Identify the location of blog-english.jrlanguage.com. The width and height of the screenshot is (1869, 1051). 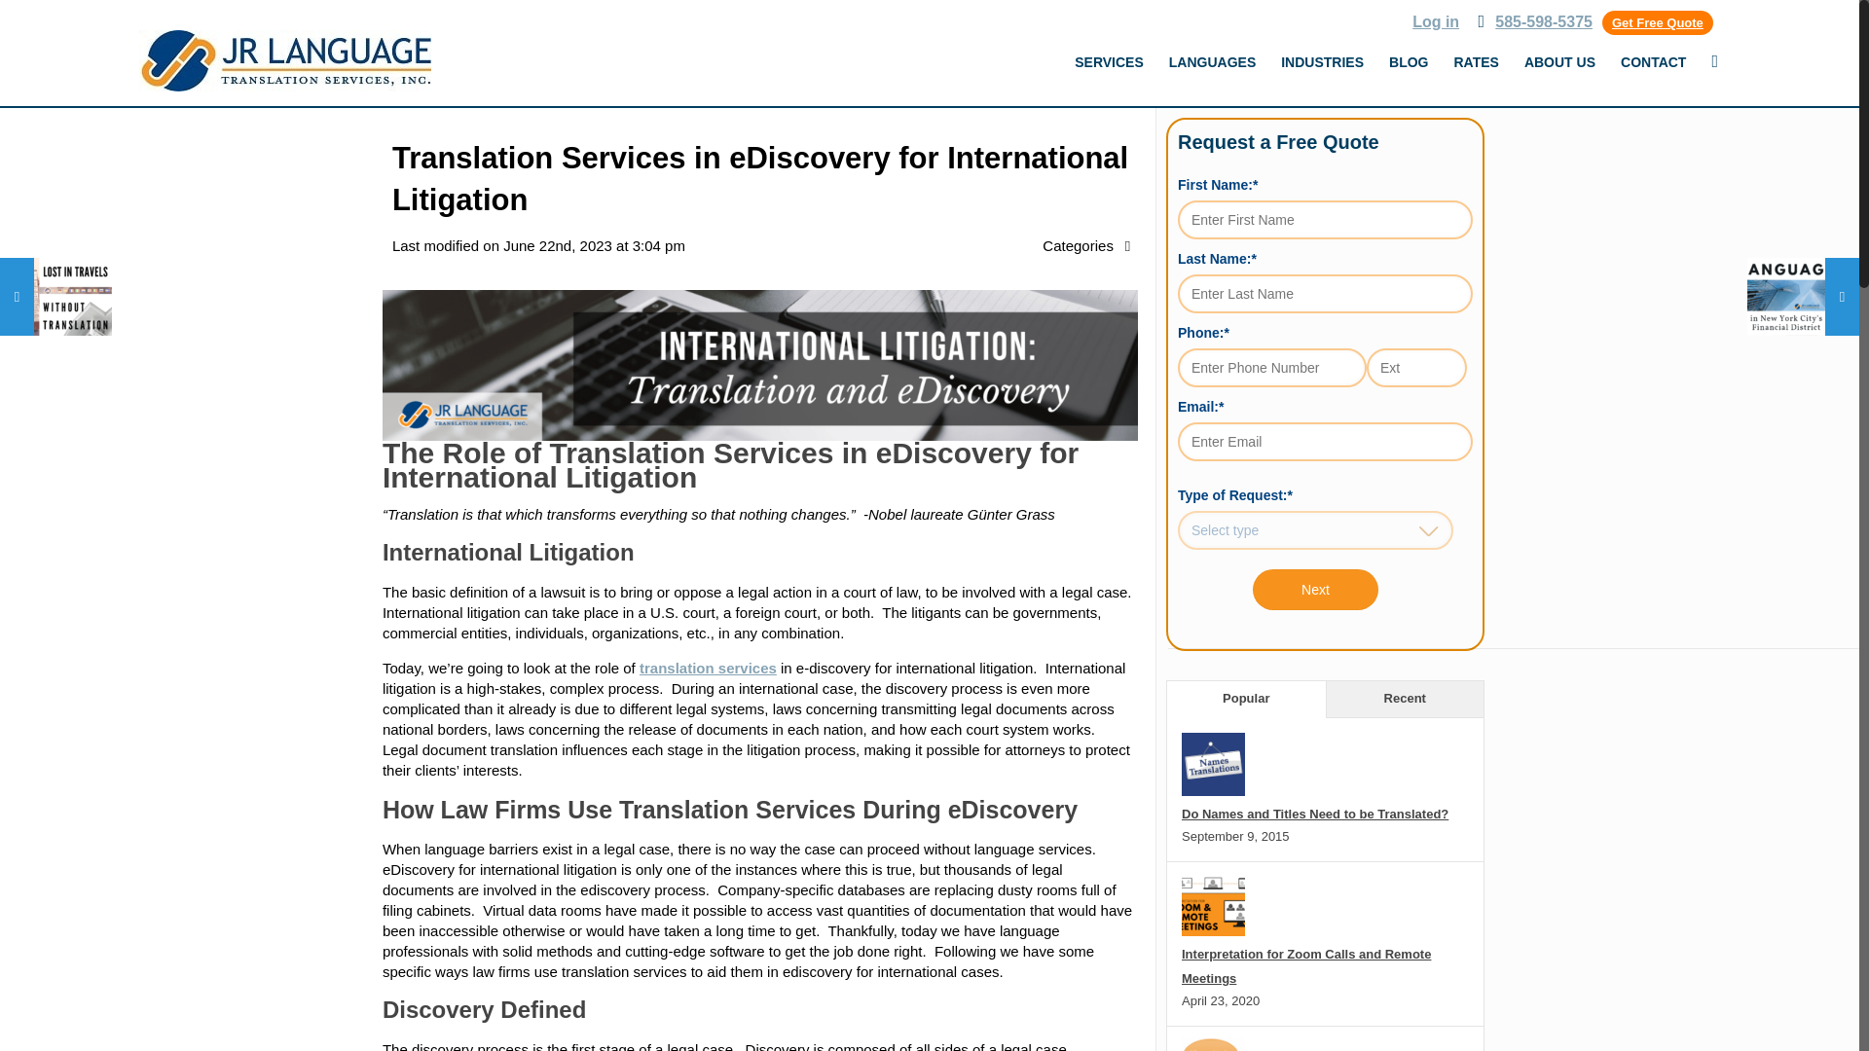
(284, 60).